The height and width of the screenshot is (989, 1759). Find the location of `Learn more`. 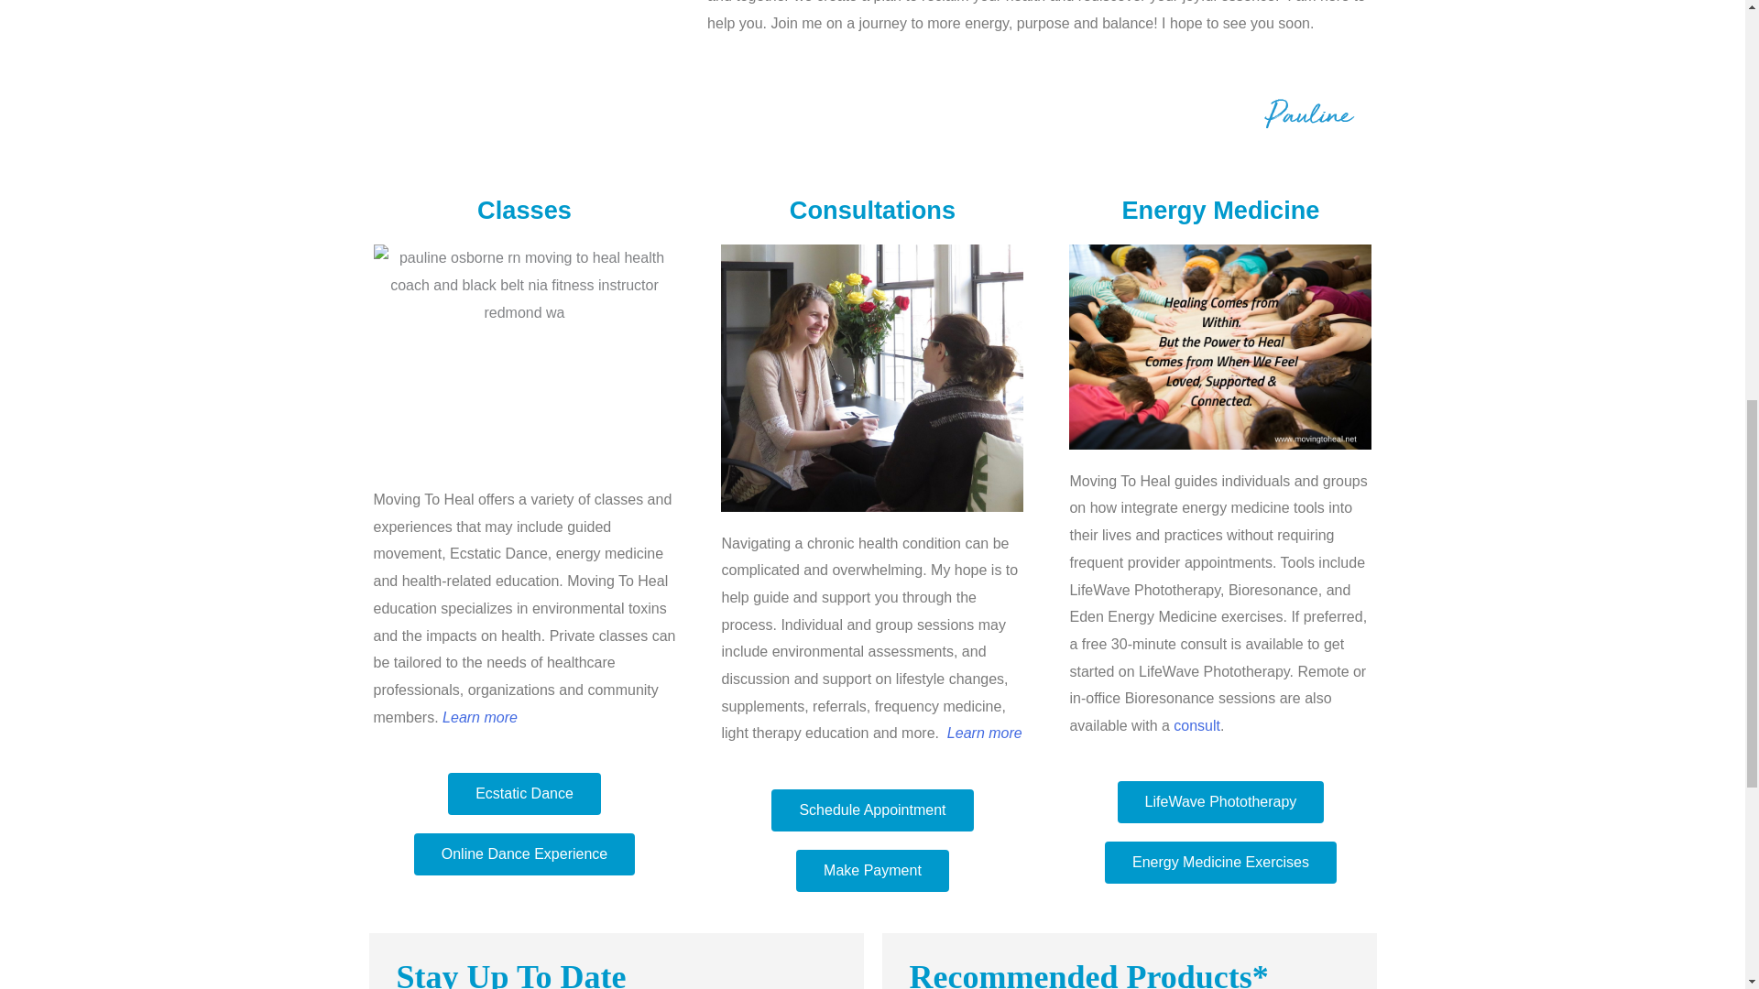

Learn more is located at coordinates (984, 733).